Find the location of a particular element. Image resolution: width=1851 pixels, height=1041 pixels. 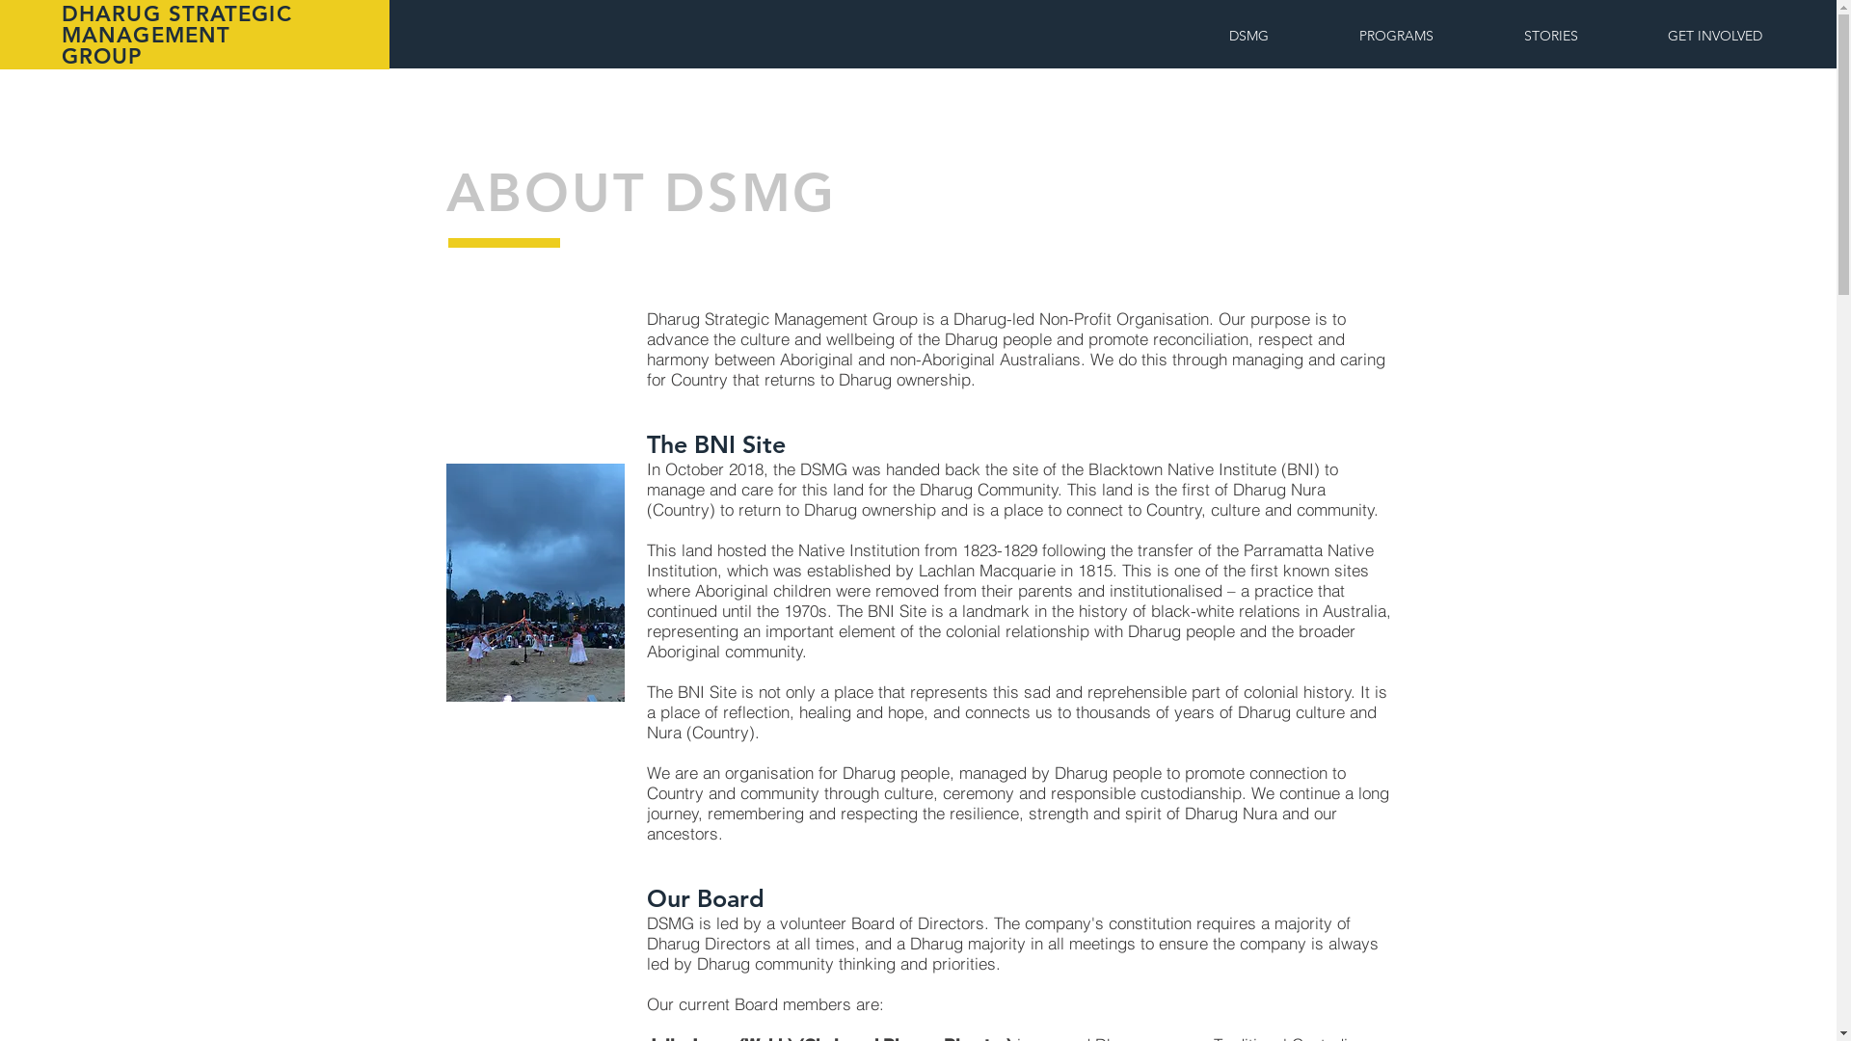

DSMG is located at coordinates (1249, 37).